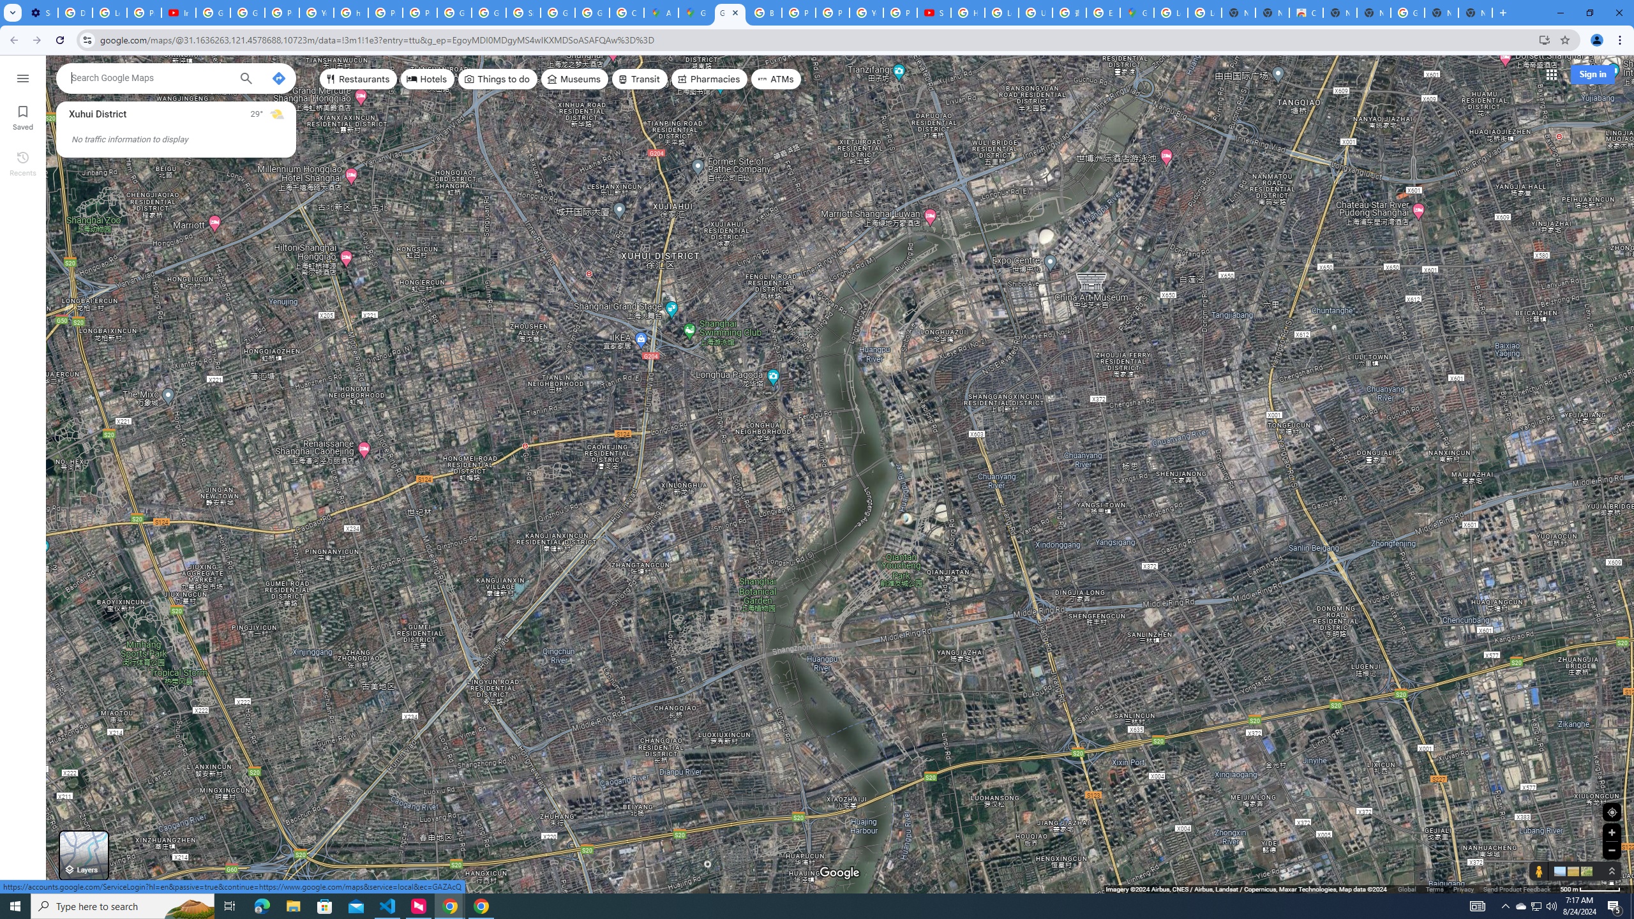 The image size is (1634, 919). What do you see at coordinates (277, 114) in the screenshot?
I see `Partly cloudy` at bounding box center [277, 114].